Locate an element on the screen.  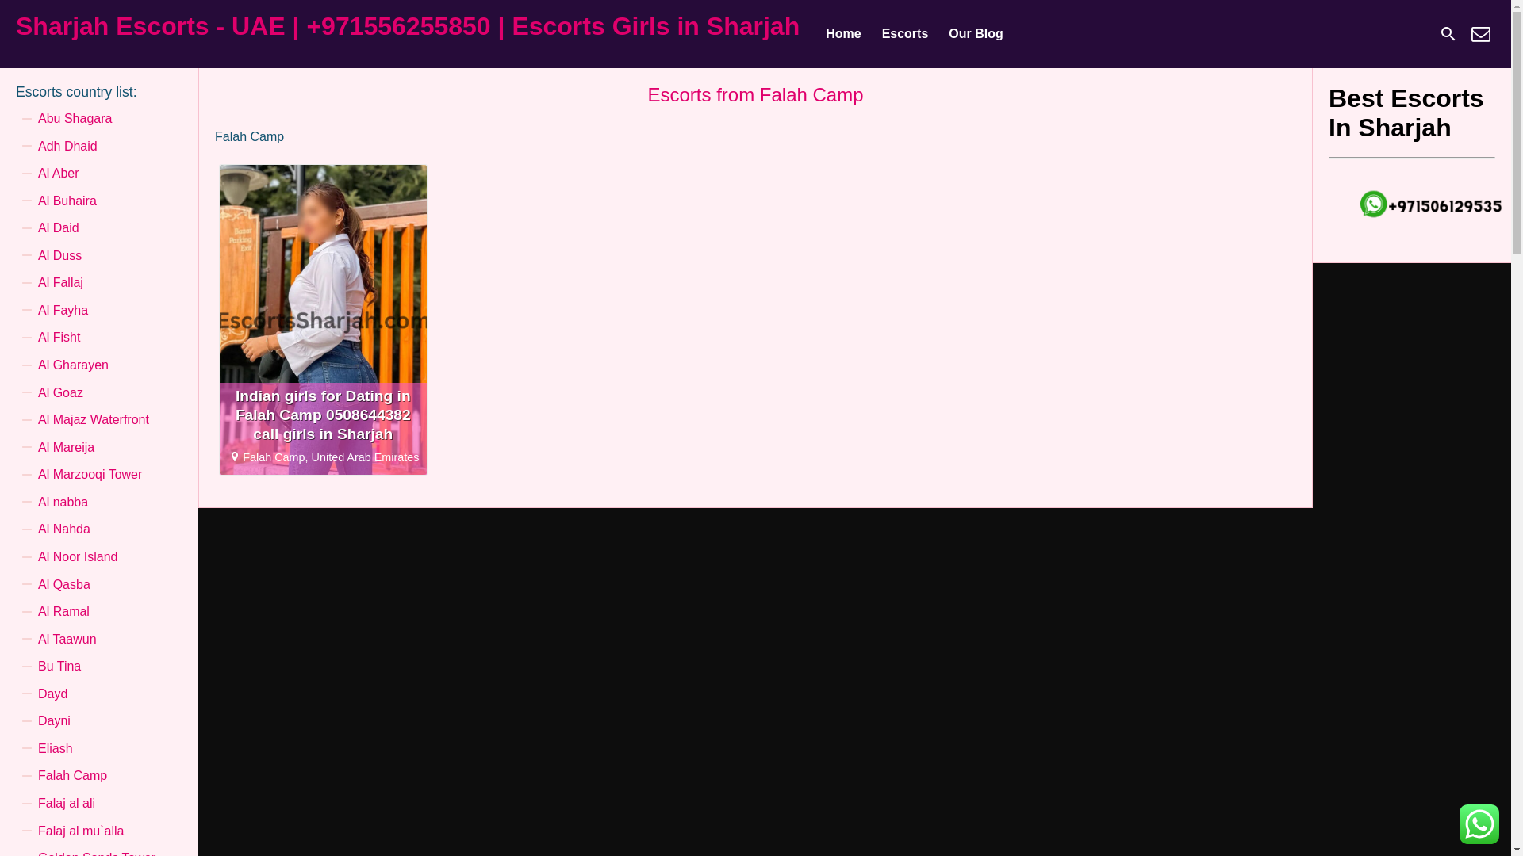
Al Ramal is located at coordinates (63, 612).